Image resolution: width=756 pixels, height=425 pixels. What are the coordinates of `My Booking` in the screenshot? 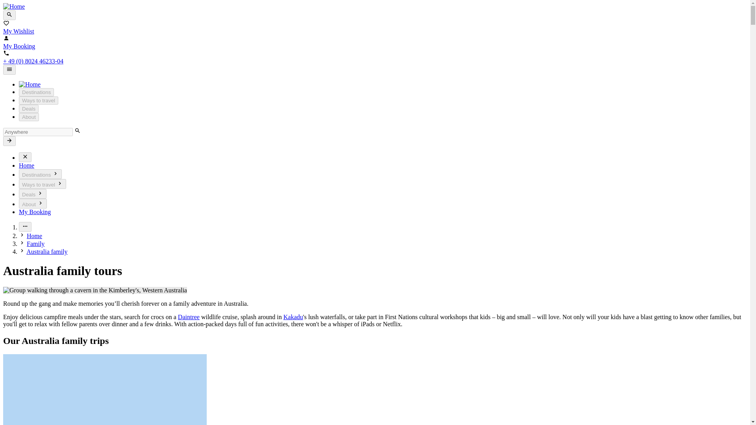 It's located at (35, 212).